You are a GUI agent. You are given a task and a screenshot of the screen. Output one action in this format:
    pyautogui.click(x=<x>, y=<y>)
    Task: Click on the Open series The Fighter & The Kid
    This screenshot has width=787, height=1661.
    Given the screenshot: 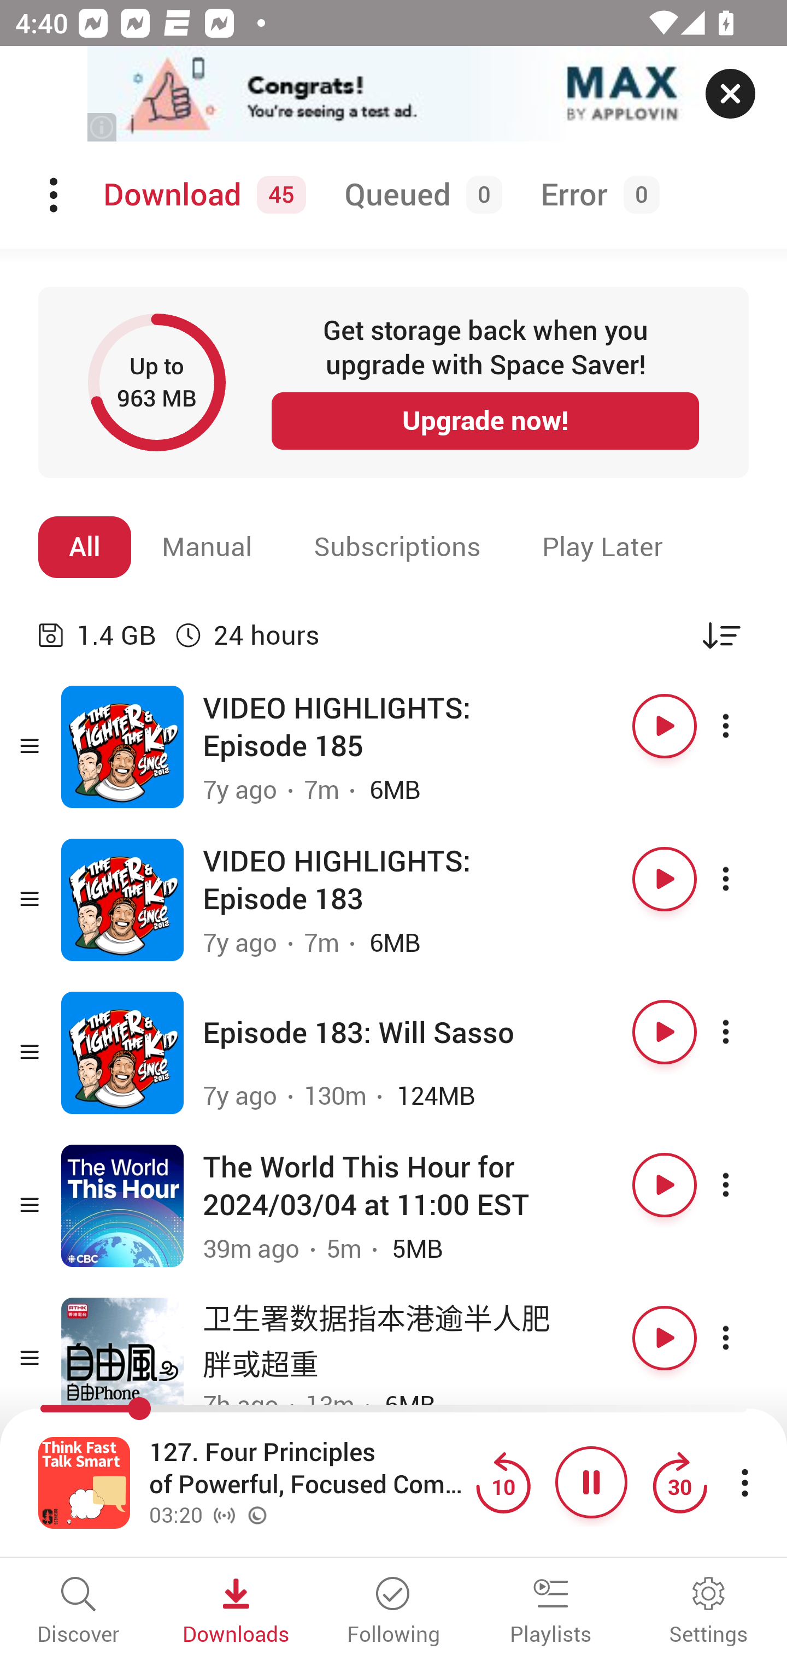 What is the action you would take?
    pyautogui.click(x=122, y=1052)
    